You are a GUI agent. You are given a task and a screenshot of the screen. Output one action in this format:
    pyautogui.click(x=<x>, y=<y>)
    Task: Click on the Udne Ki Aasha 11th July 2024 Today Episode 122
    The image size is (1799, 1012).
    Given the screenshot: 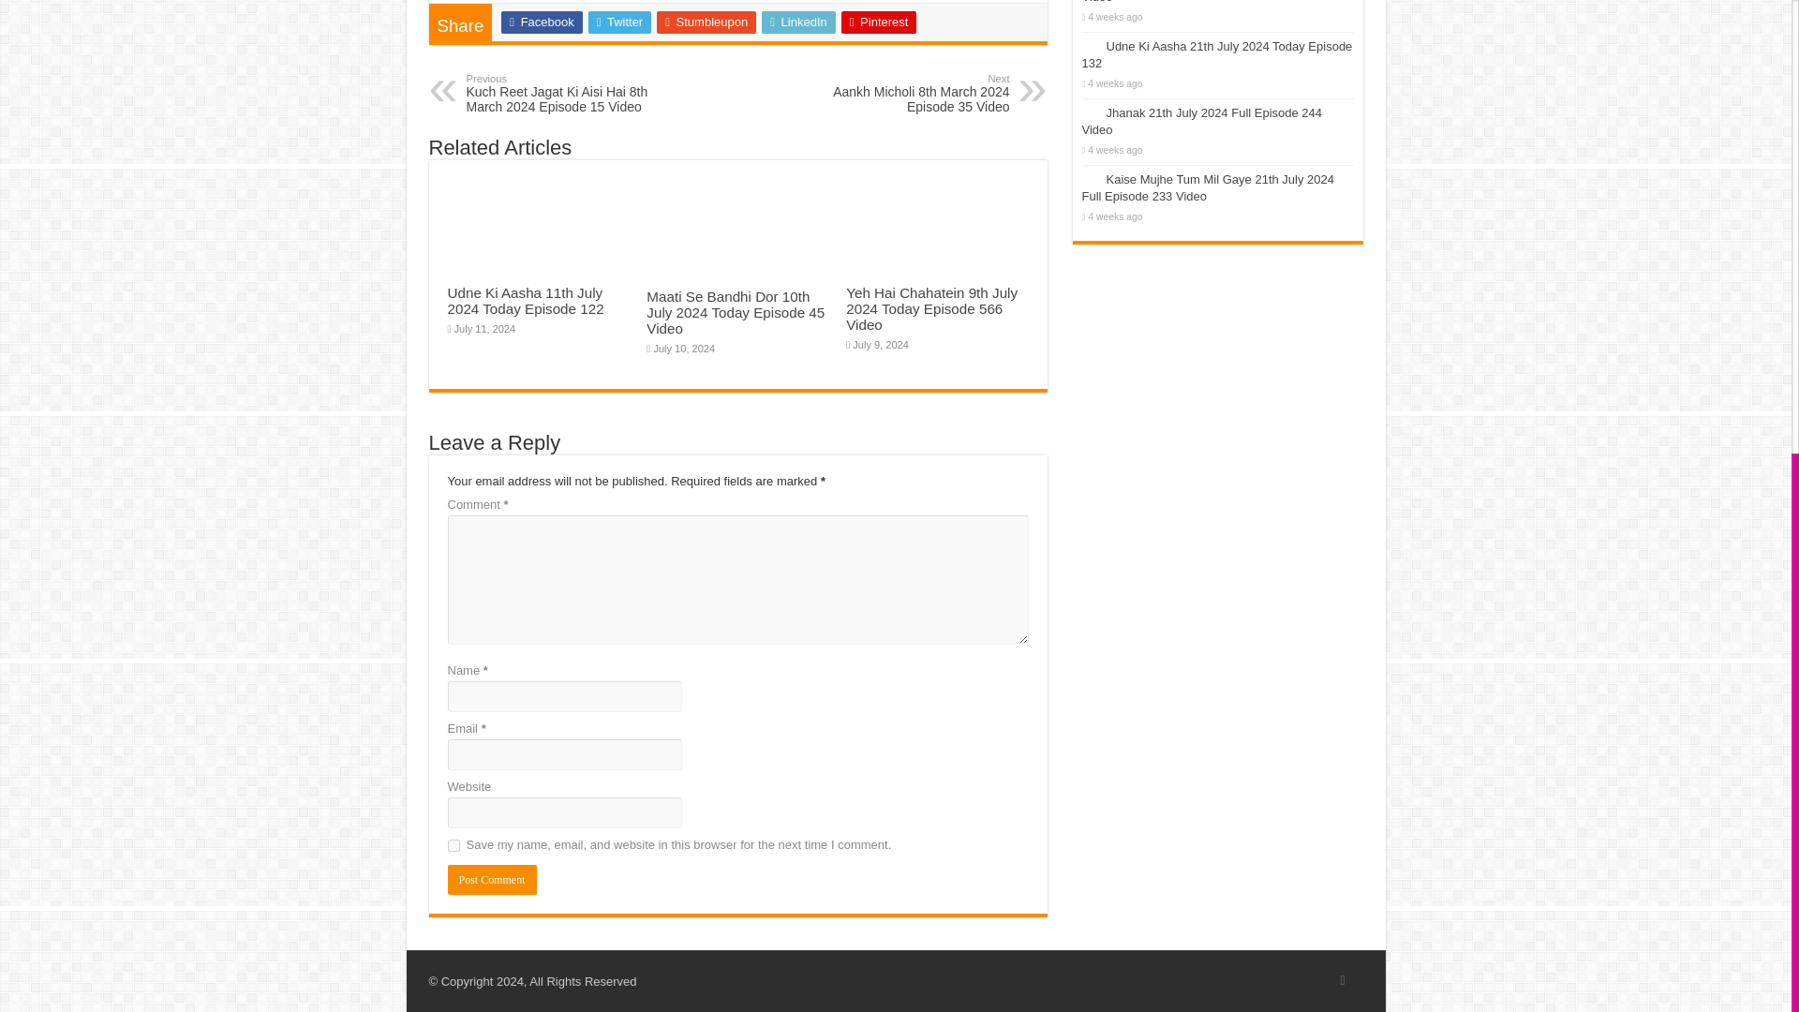 What is the action you would take?
    pyautogui.click(x=527, y=300)
    